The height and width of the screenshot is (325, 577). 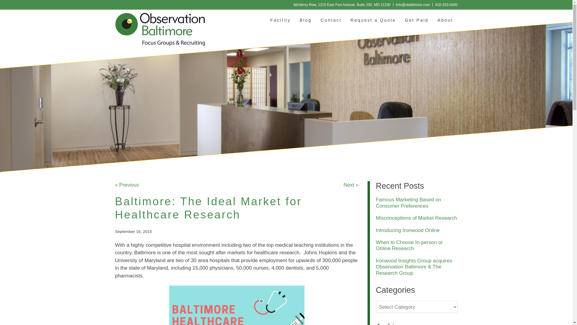 I want to click on Get Paid, so click(x=417, y=20).